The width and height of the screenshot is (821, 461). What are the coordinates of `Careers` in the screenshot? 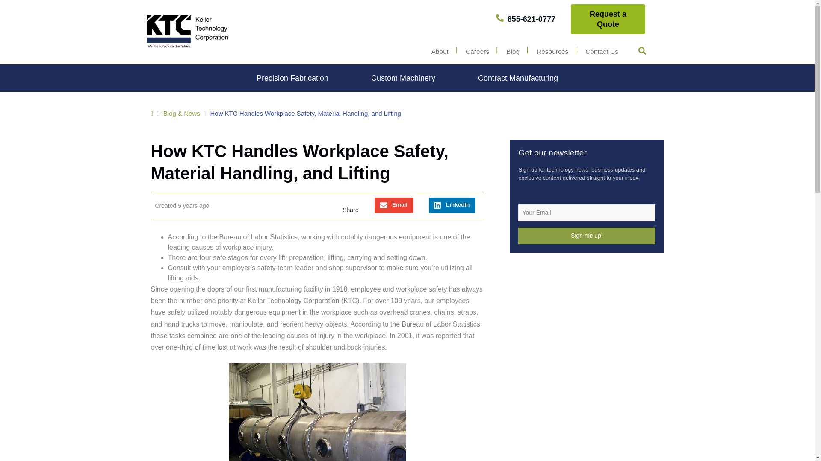 It's located at (477, 51).